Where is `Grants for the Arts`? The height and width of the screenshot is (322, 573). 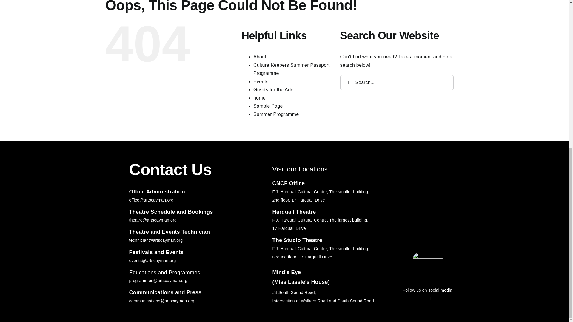 Grants for the Arts is located at coordinates (273, 89).